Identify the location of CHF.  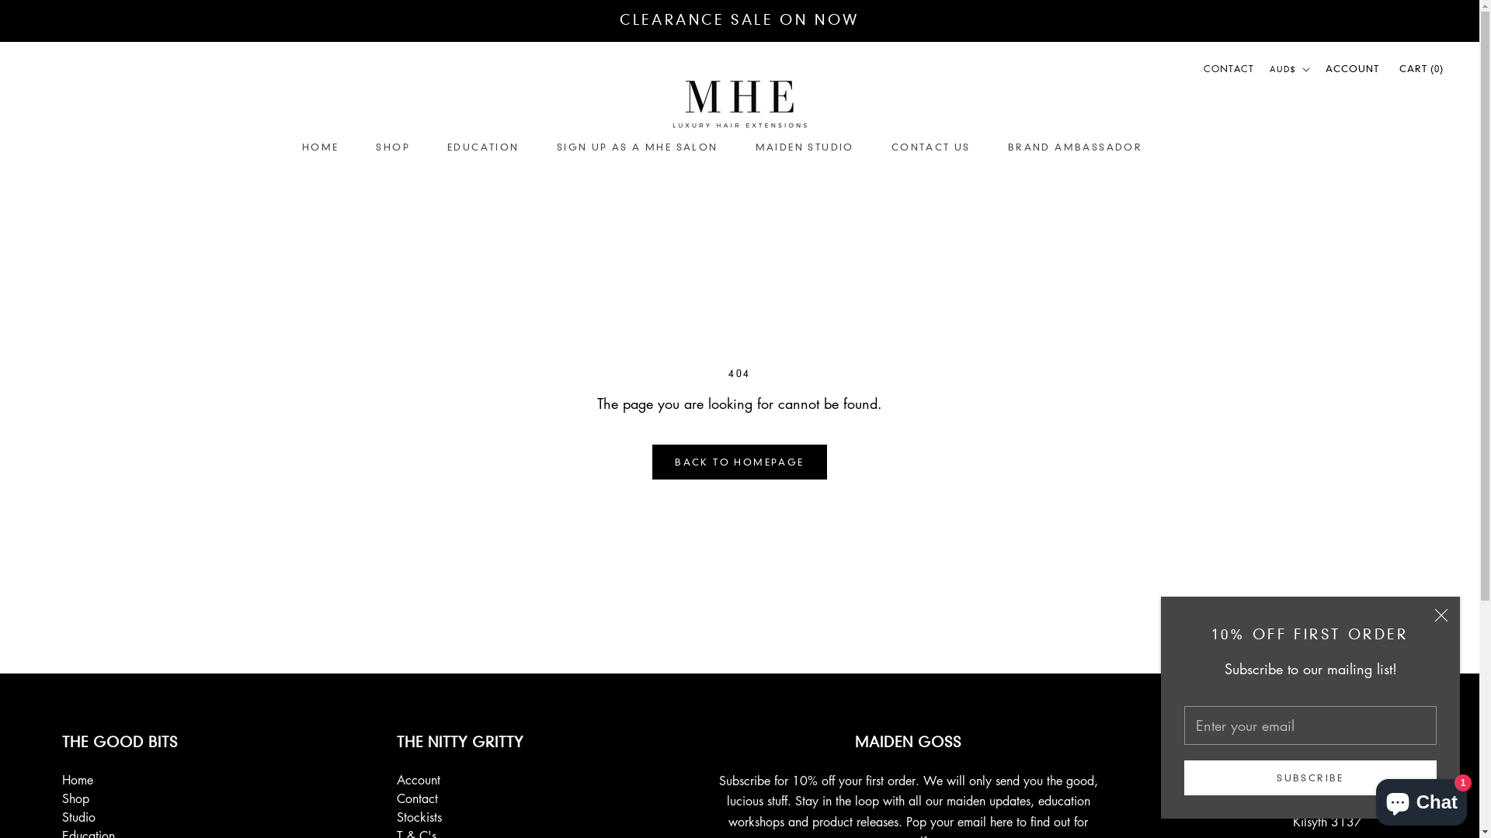
(1319, 514).